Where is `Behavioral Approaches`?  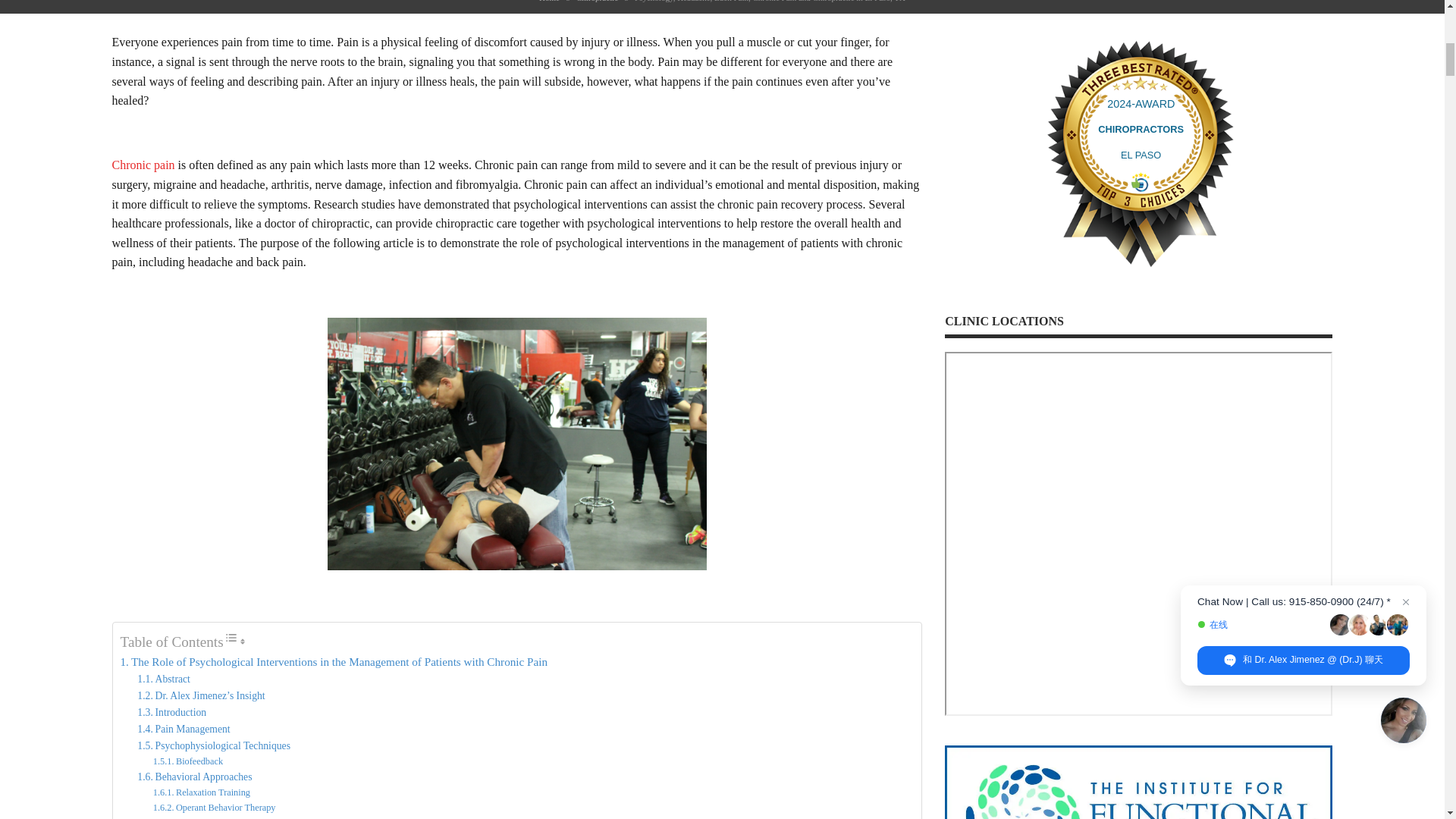
Behavioral Approaches is located at coordinates (194, 777).